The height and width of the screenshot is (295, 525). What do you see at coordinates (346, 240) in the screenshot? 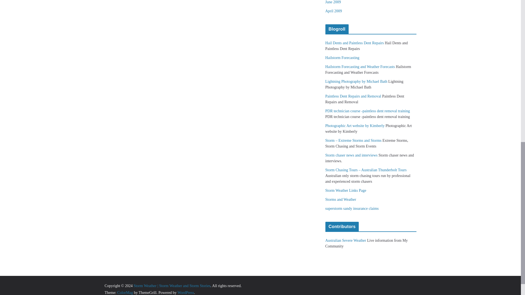
I see `Live information from My Community` at bounding box center [346, 240].